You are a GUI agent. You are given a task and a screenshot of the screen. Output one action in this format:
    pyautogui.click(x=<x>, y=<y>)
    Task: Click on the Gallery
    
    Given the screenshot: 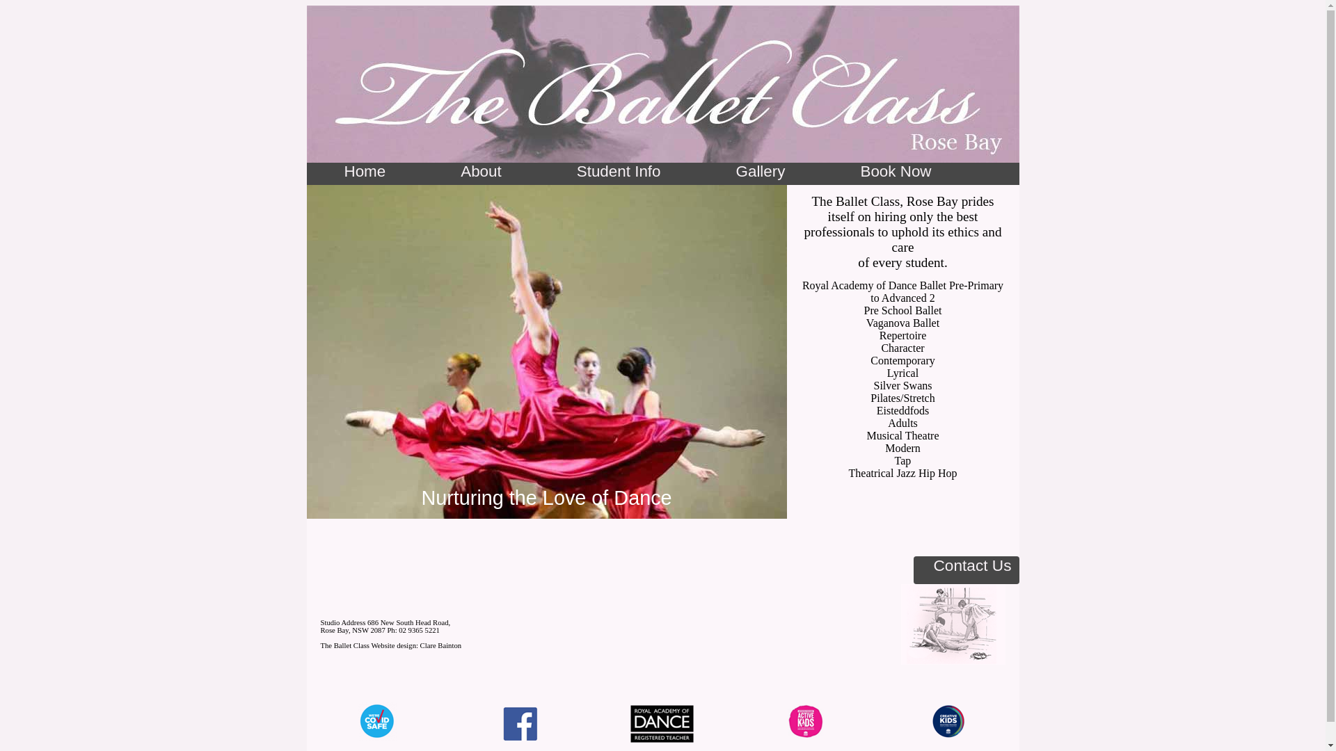 What is the action you would take?
    pyautogui.click(x=761, y=171)
    